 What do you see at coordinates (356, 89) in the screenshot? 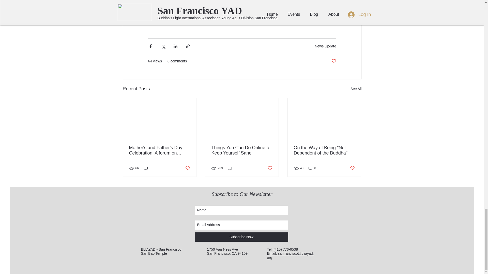
I see `See All` at bounding box center [356, 89].